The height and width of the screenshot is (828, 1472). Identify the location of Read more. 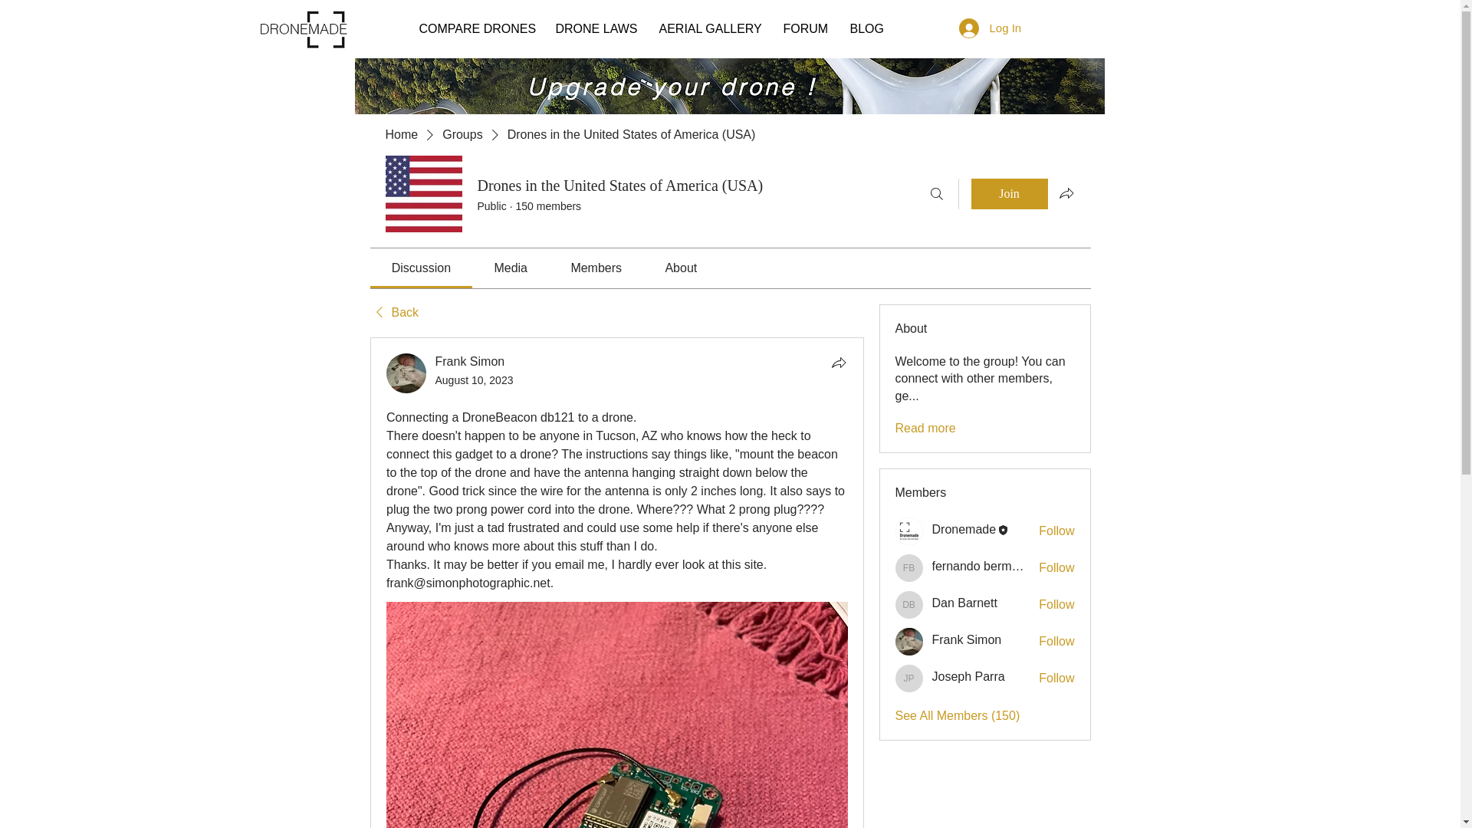
(925, 428).